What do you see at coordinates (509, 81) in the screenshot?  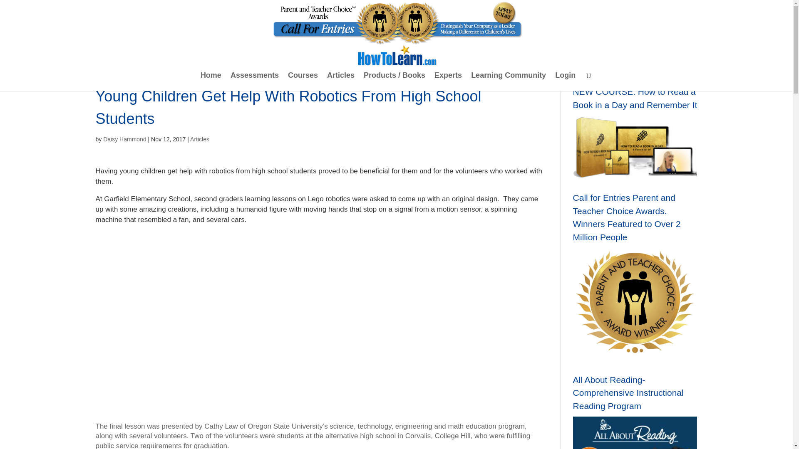 I see `Learning Community` at bounding box center [509, 81].